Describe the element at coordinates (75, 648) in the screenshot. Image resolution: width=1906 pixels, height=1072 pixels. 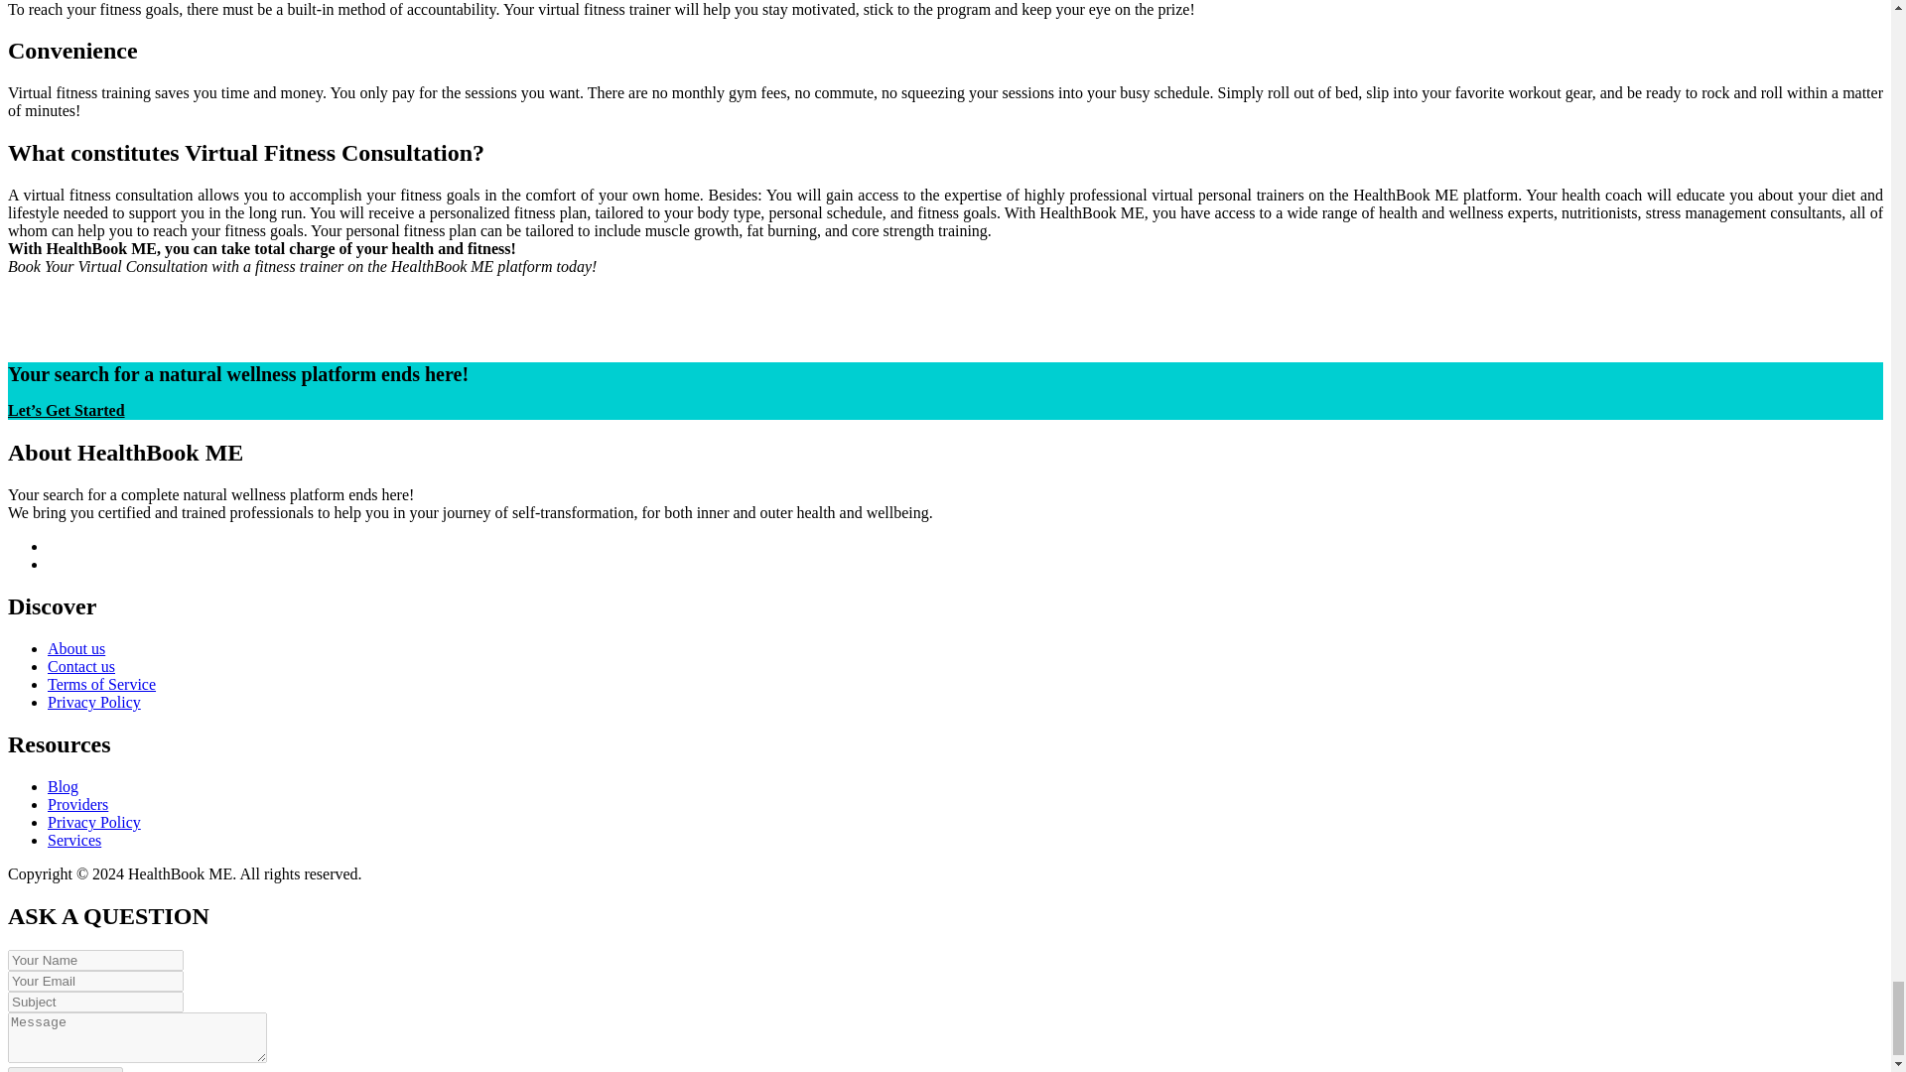
I see `About us` at that location.